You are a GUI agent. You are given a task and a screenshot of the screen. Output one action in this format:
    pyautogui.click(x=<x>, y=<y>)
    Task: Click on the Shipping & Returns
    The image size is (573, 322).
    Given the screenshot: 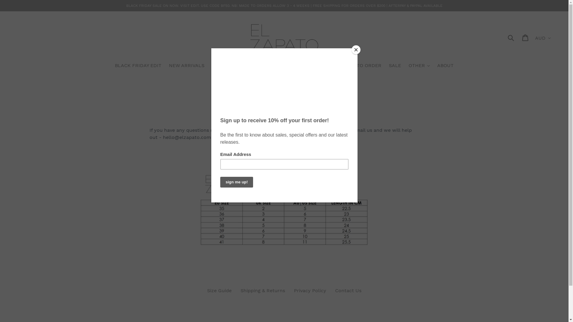 What is the action you would take?
    pyautogui.click(x=263, y=290)
    